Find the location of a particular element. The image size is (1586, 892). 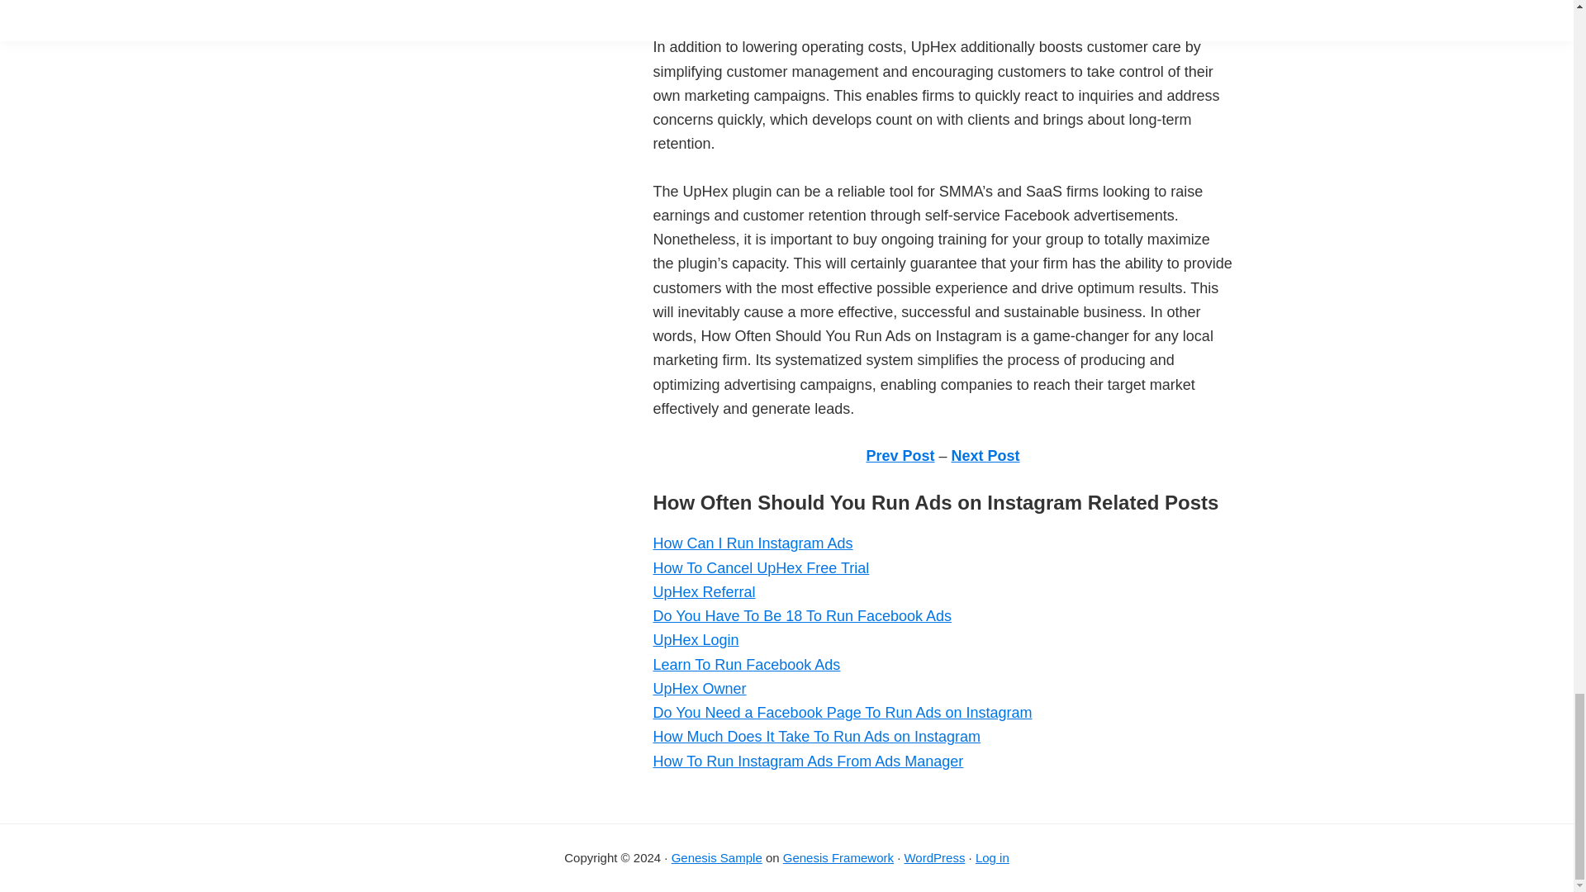

Genesis Sample is located at coordinates (717, 857).